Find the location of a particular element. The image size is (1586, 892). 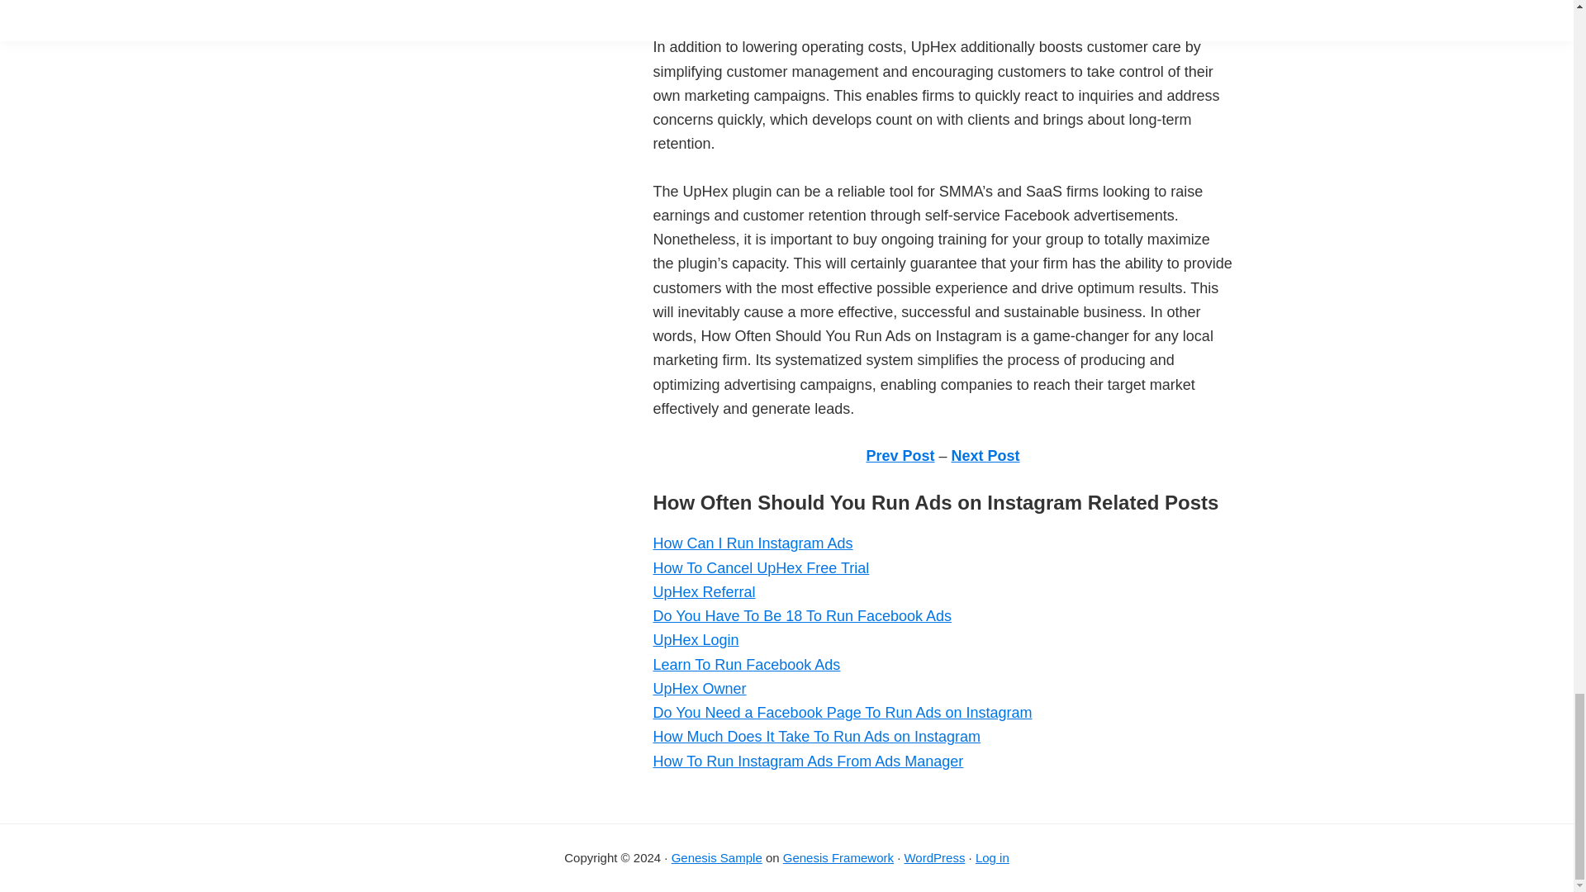

Genesis Sample is located at coordinates (717, 857).